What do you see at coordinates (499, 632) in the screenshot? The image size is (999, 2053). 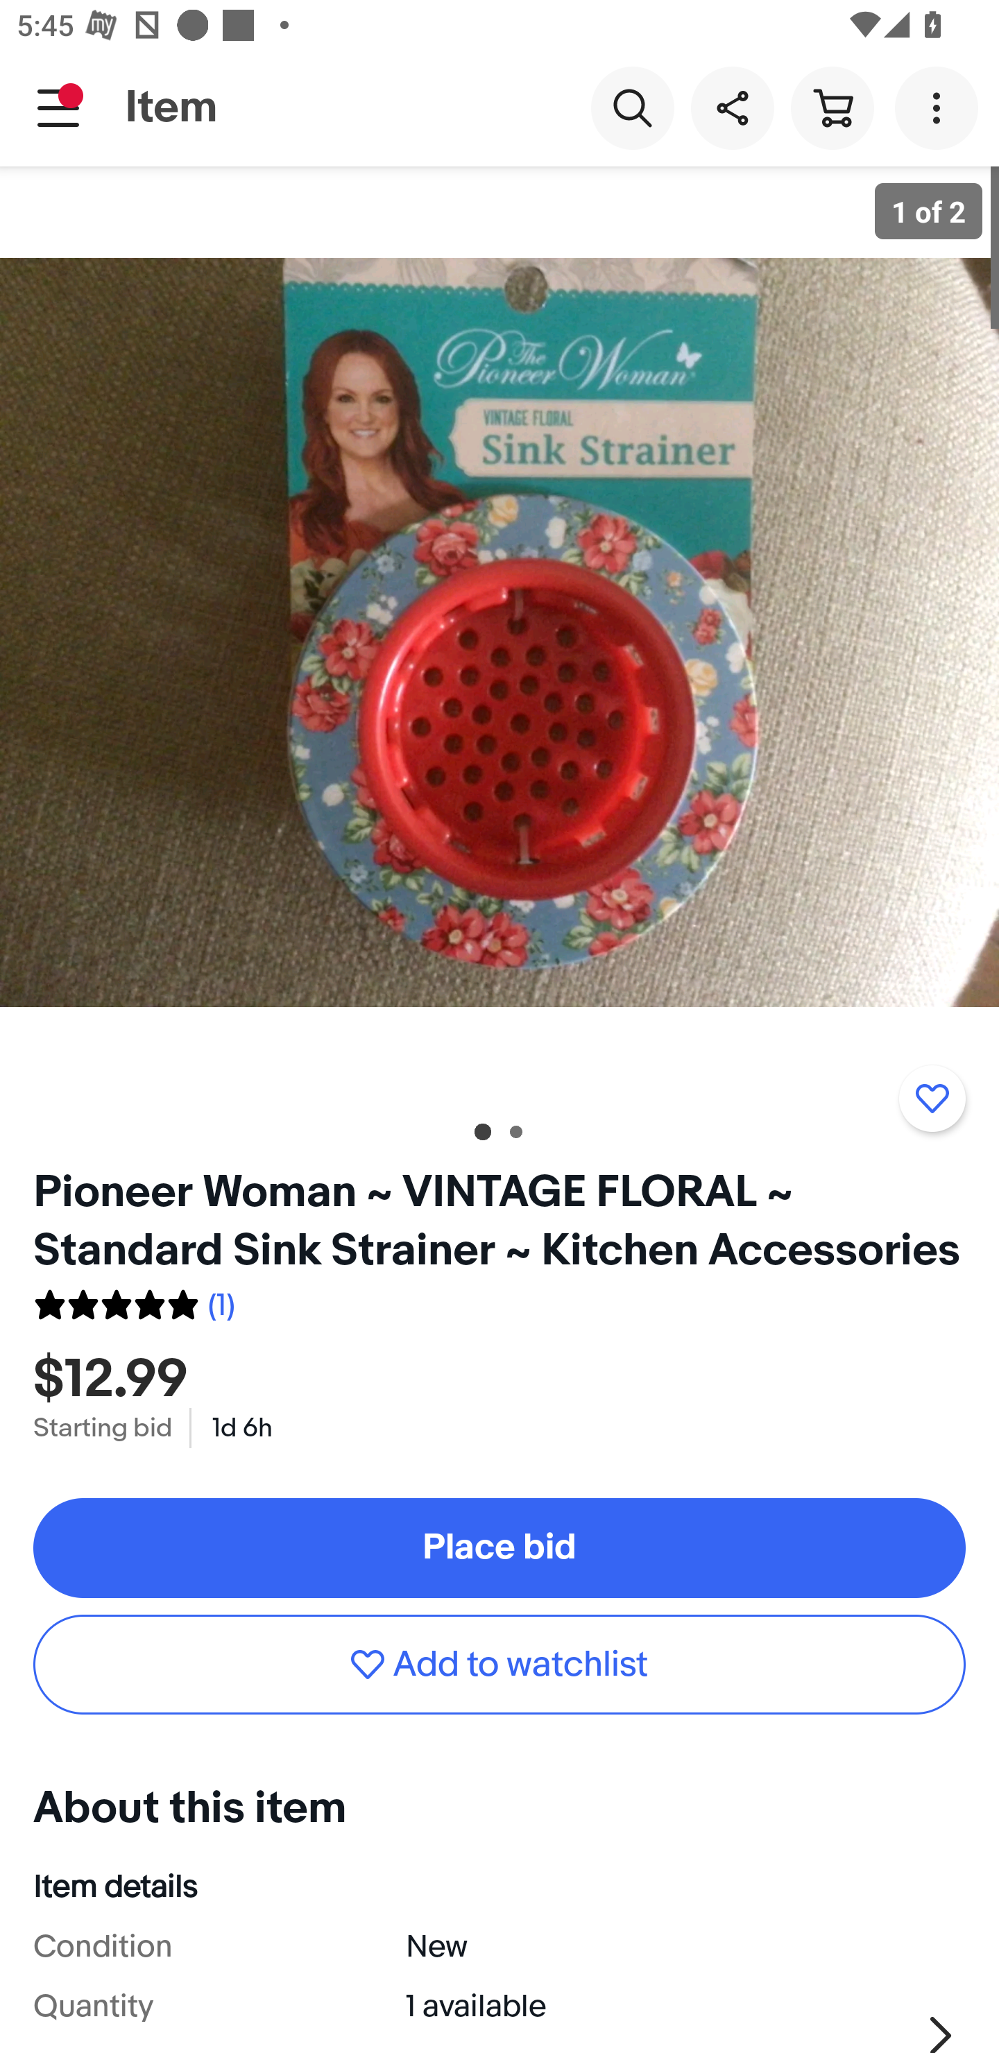 I see `Item image 1 of 2` at bounding box center [499, 632].